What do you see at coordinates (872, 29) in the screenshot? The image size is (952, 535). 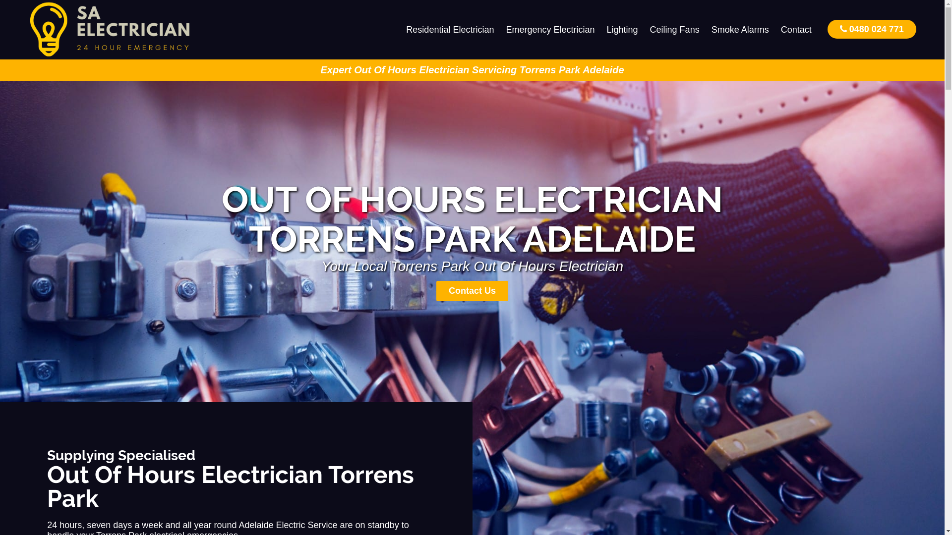 I see `0480 024 771` at bounding box center [872, 29].